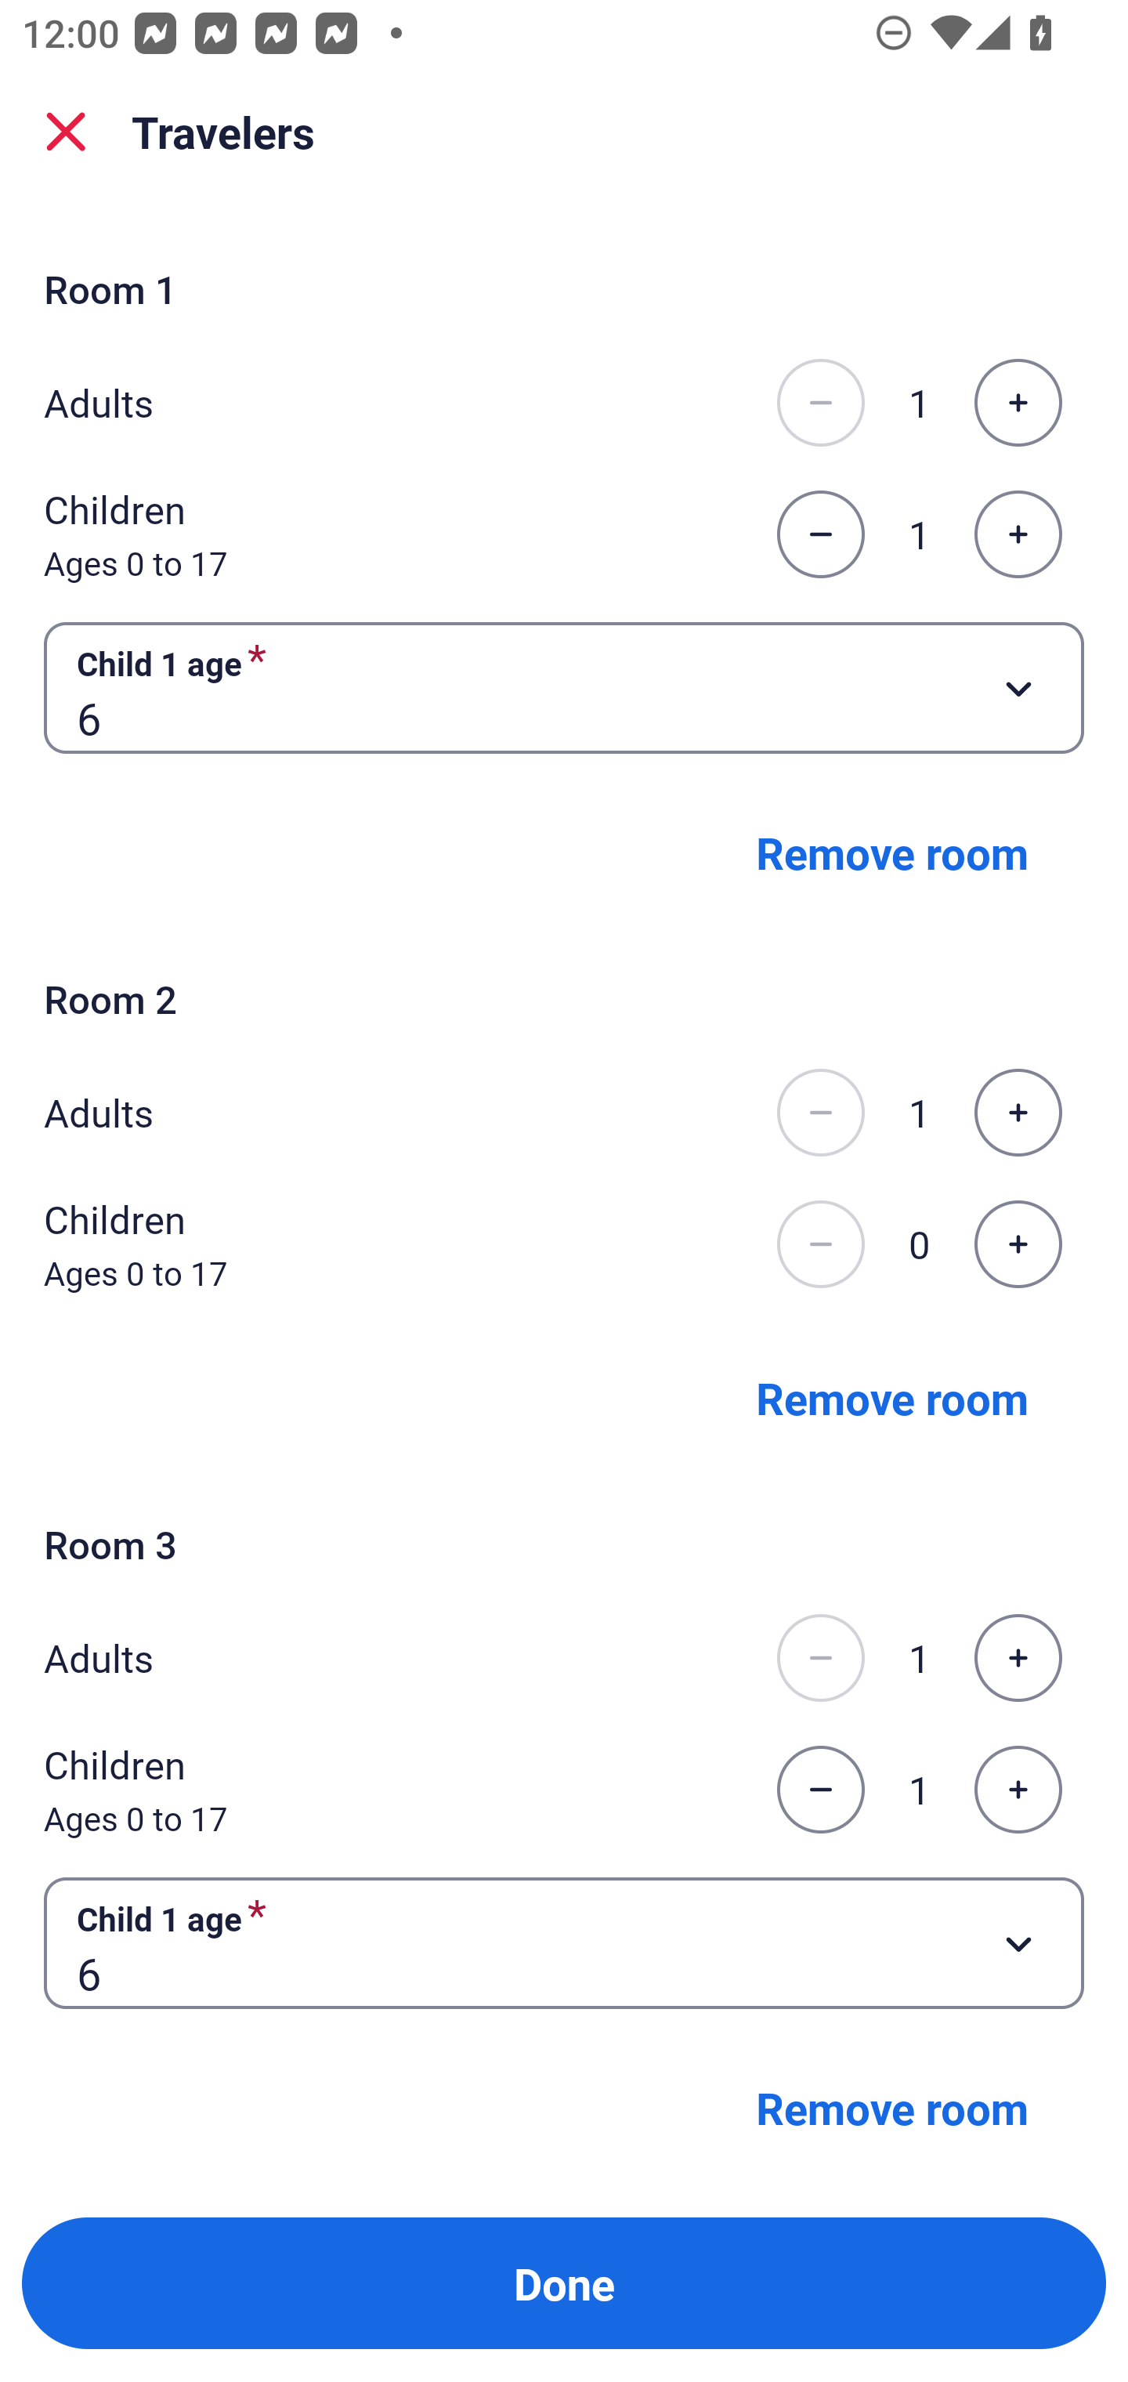 The width and height of the screenshot is (1128, 2382). What do you see at coordinates (892, 853) in the screenshot?
I see `Remove room` at bounding box center [892, 853].